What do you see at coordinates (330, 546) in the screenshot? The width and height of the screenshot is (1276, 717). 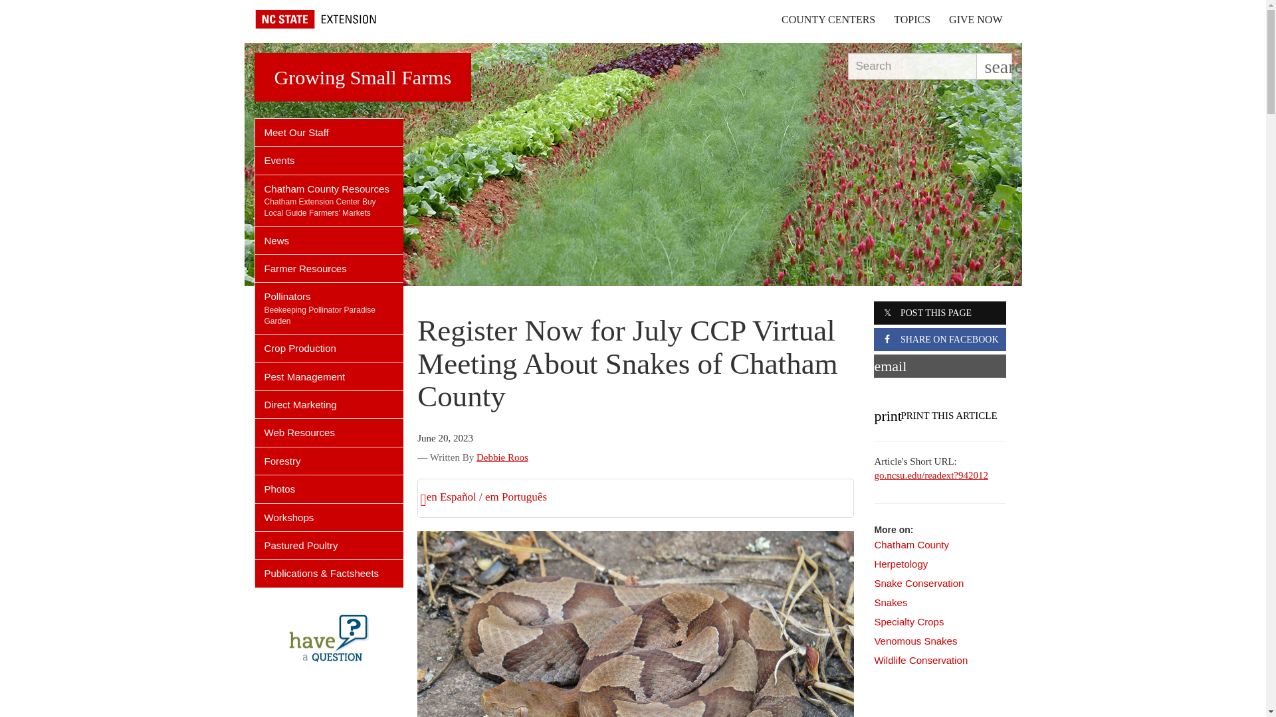 I see `Pastured Poultry` at bounding box center [330, 546].